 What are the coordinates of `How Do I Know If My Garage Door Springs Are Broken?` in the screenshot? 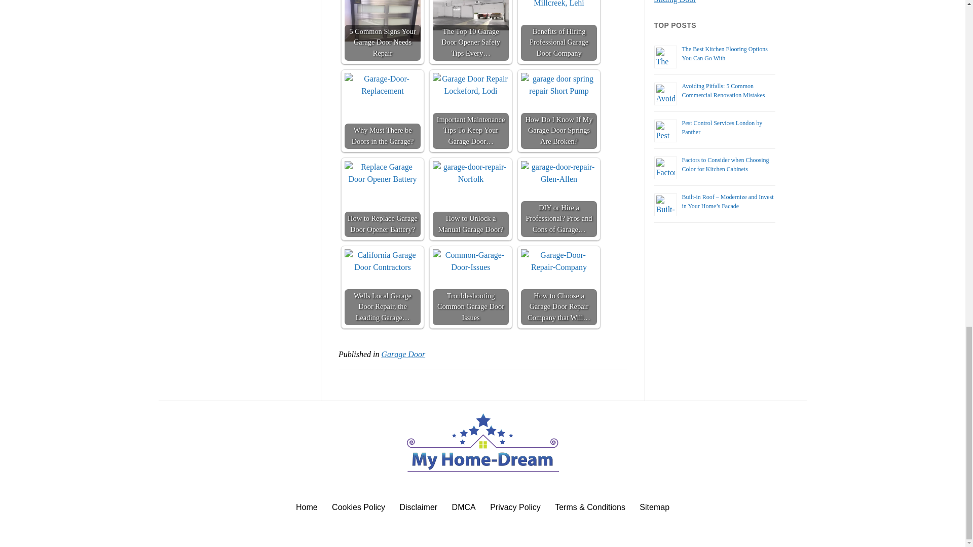 It's located at (558, 85).